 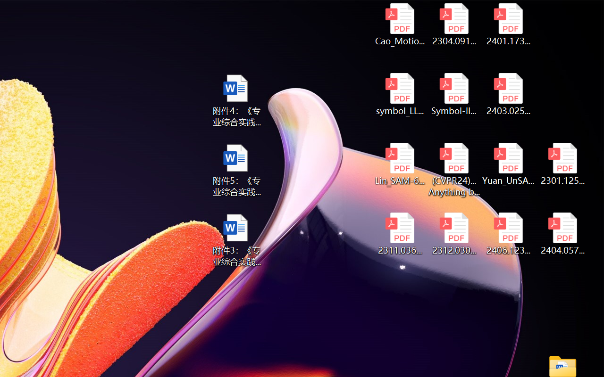 I want to click on symbol_LLM.pdf, so click(x=399, y=94).